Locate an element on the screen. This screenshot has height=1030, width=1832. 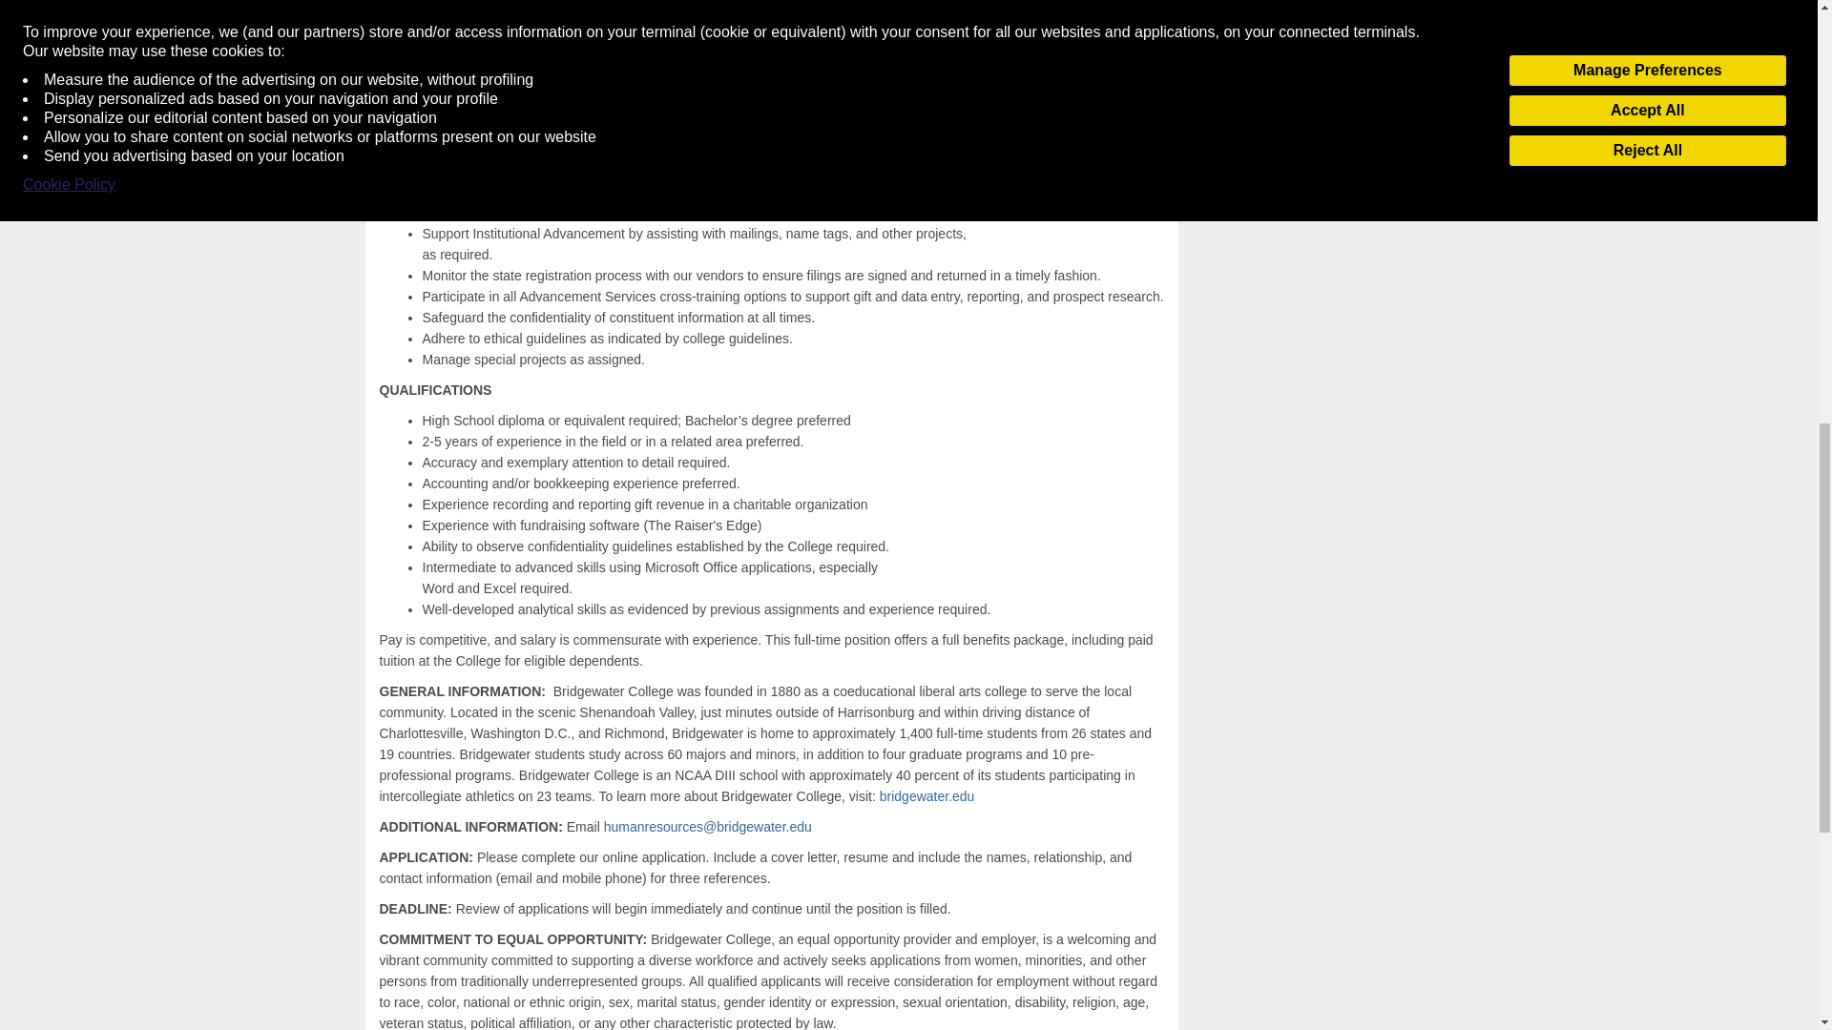
bridgewater.edu  is located at coordinates (928, 796).